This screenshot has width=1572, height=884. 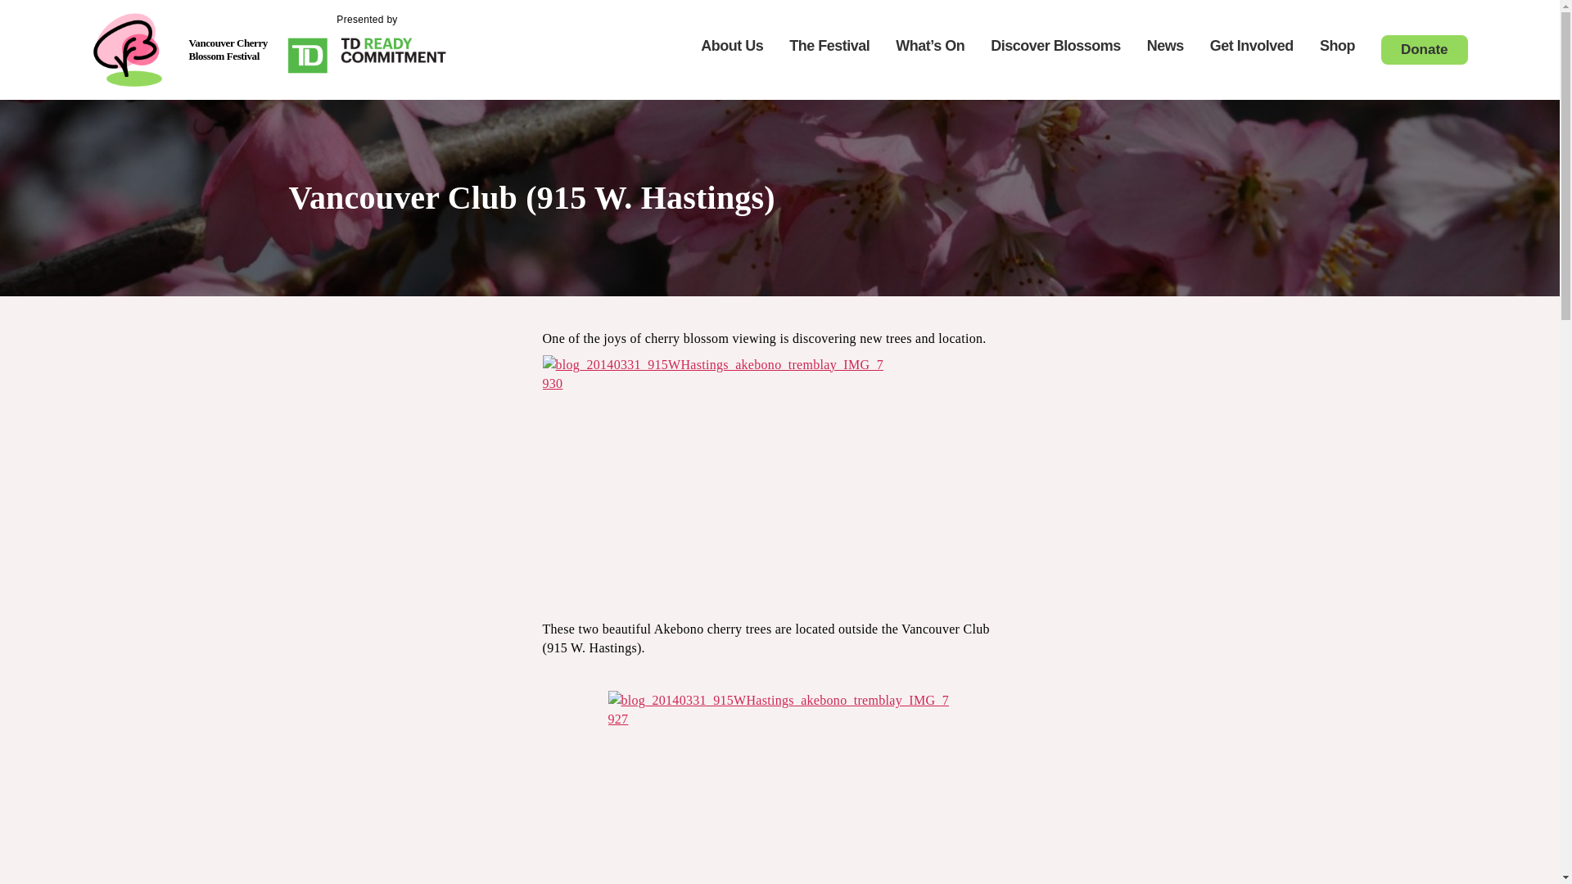 I want to click on News, so click(x=1165, y=47).